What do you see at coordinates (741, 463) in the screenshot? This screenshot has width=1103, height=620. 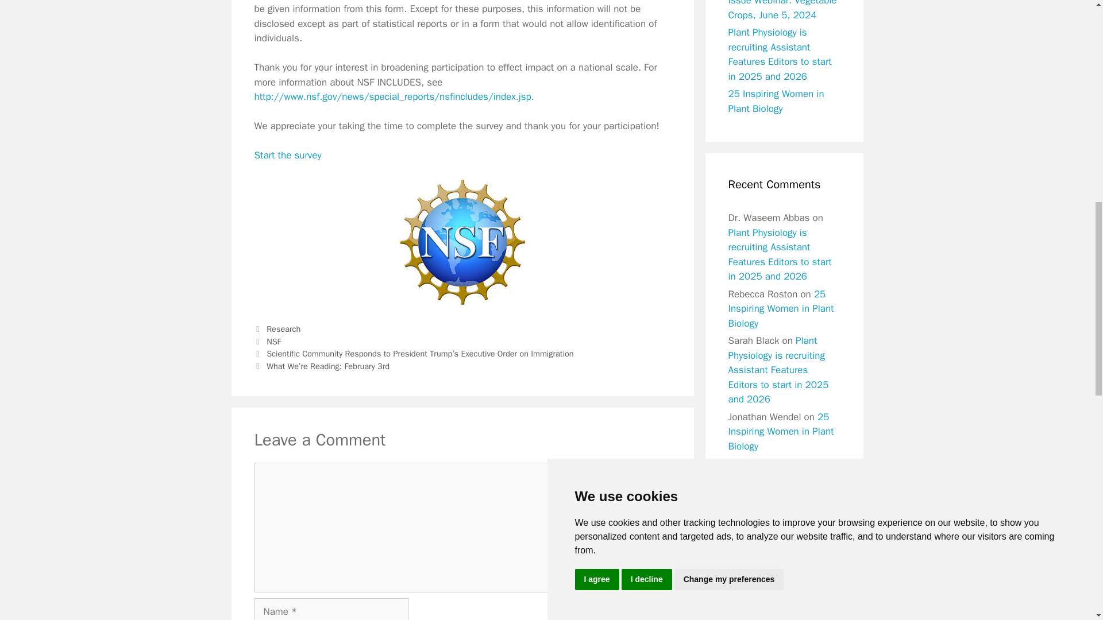 I see `Savita` at bounding box center [741, 463].